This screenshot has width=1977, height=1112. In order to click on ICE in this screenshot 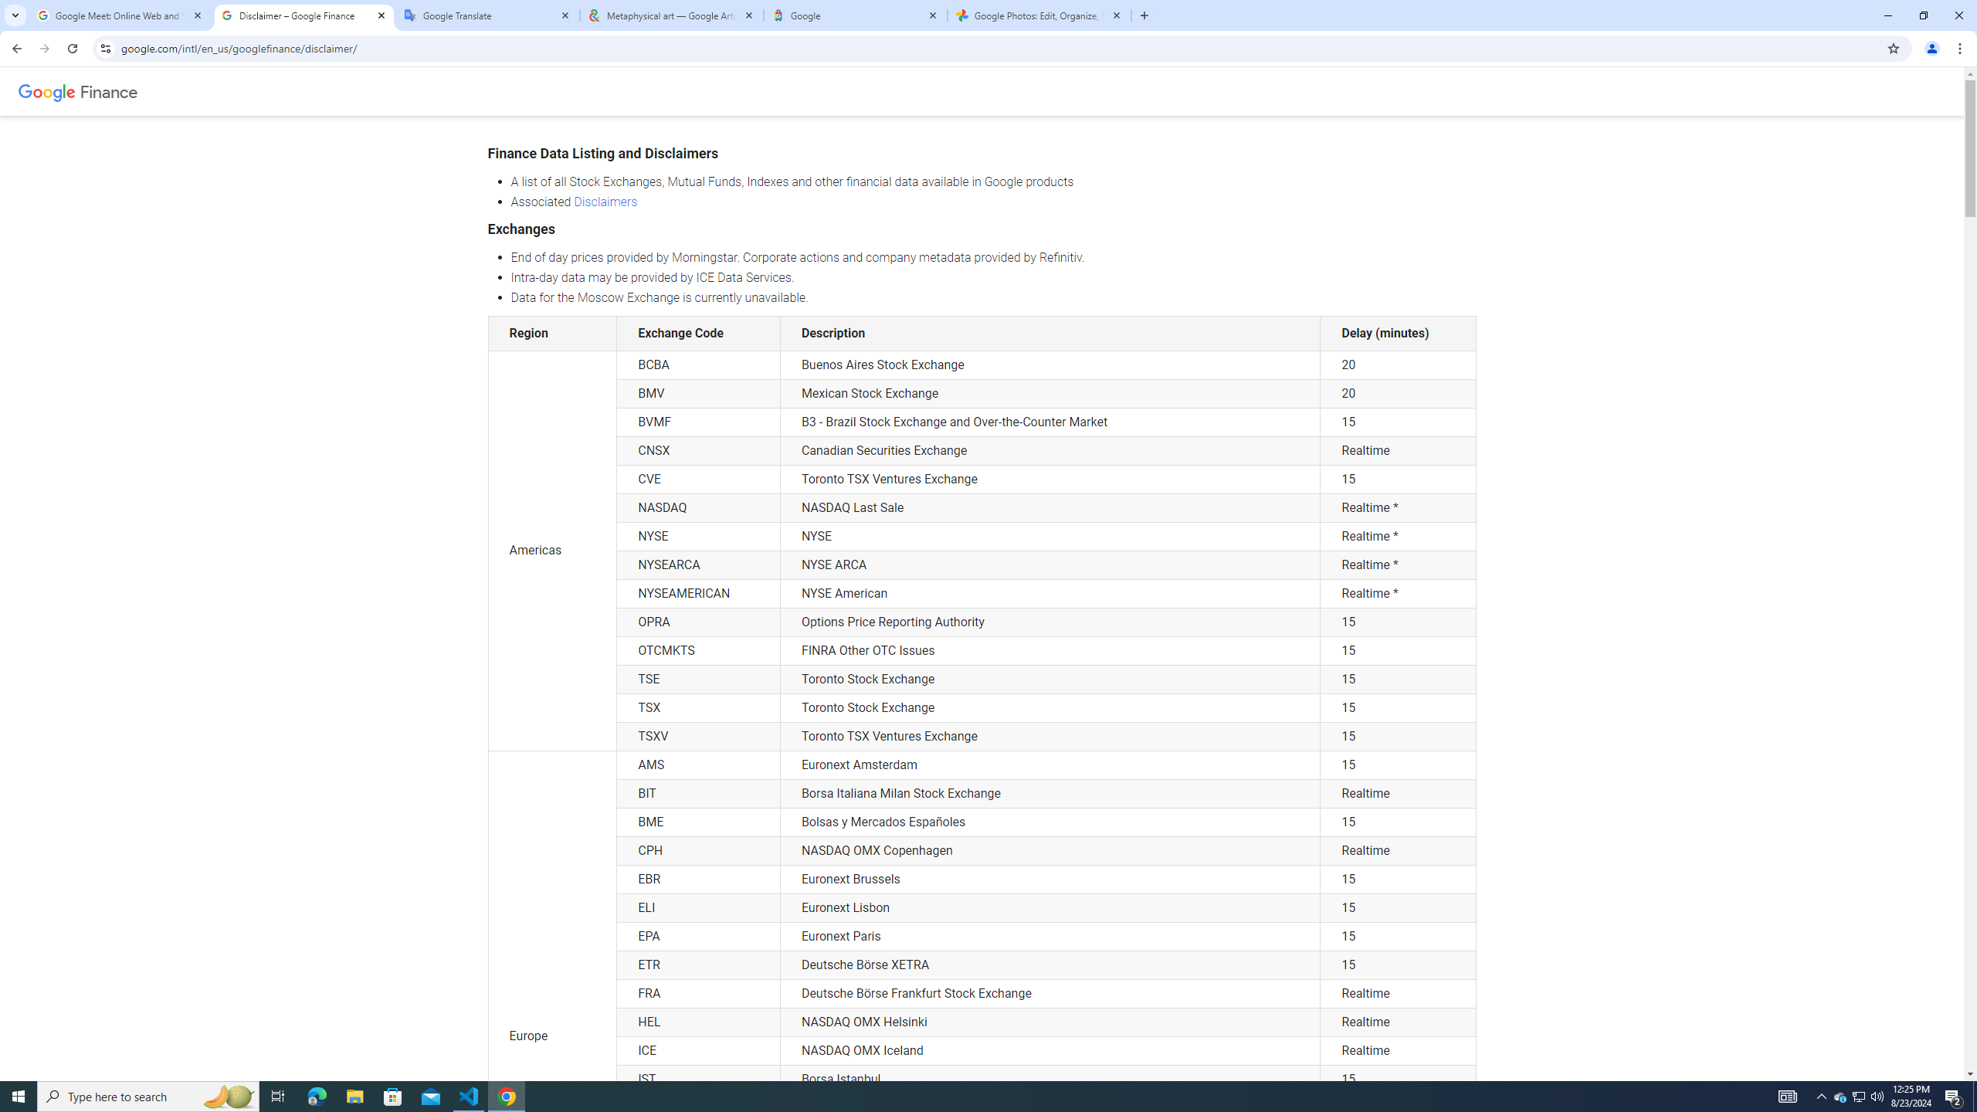, I will do `click(698, 1050)`.